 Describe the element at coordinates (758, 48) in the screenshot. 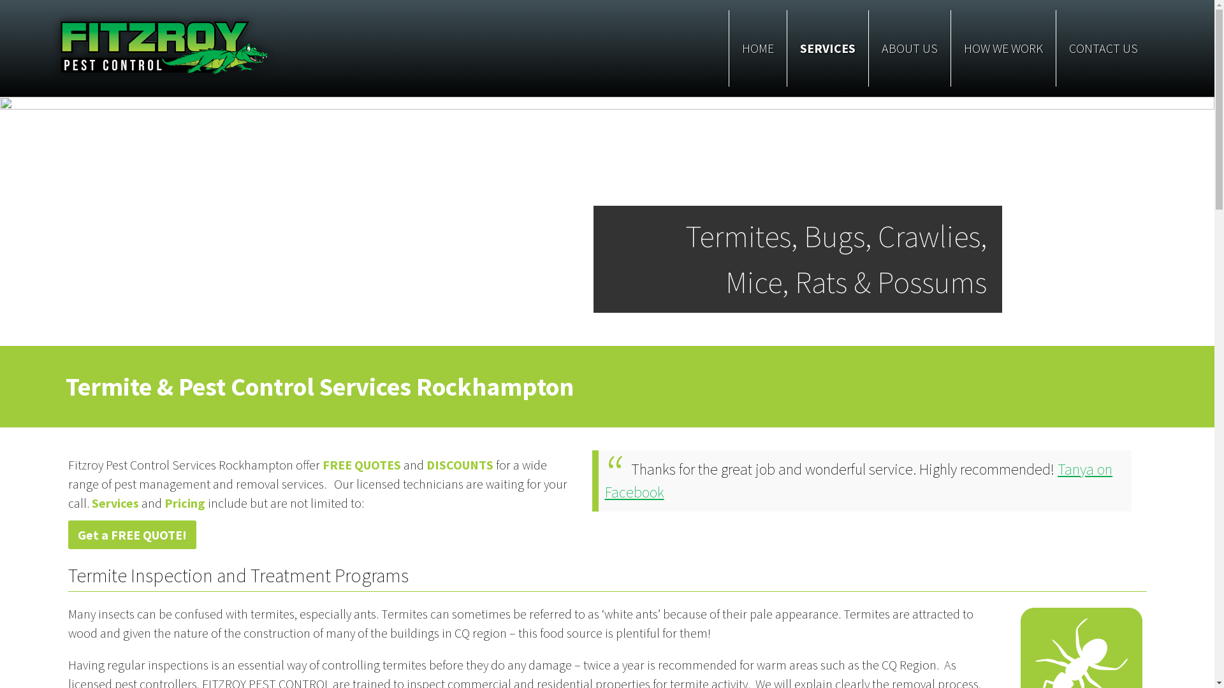

I see `HOME` at that location.